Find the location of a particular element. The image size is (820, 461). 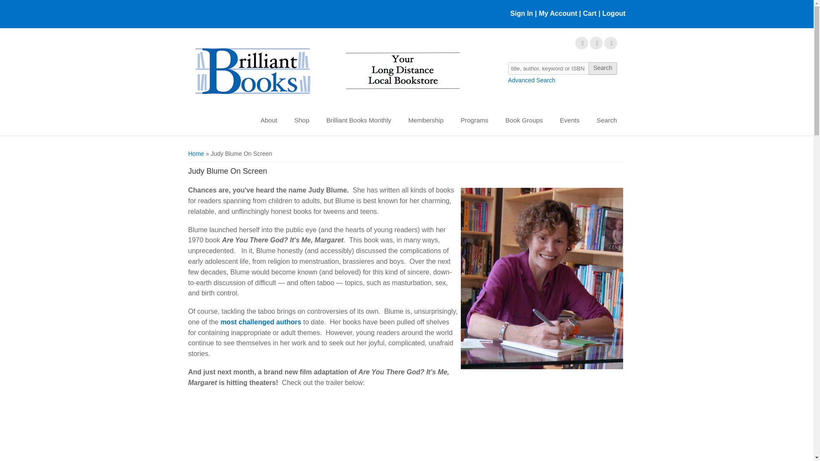

Enter the terms you wish to search for. is located at coordinates (563, 68).